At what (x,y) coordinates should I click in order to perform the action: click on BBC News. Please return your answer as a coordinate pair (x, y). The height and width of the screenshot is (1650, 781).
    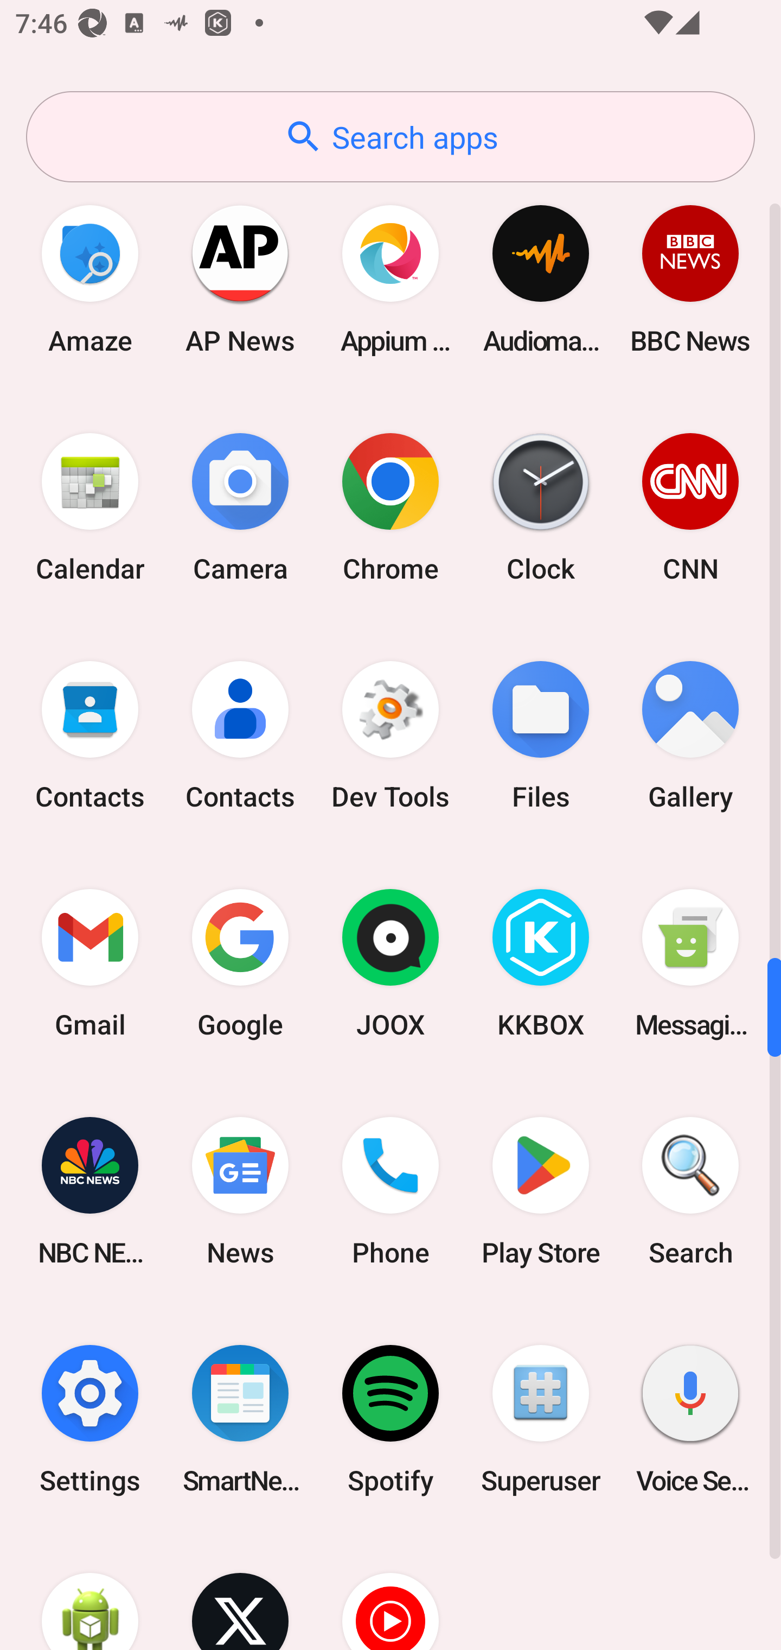
    Looking at the image, I should click on (690, 279).